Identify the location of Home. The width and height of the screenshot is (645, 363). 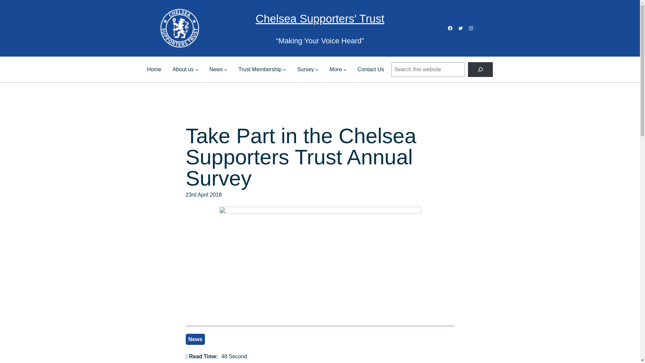
(154, 70).